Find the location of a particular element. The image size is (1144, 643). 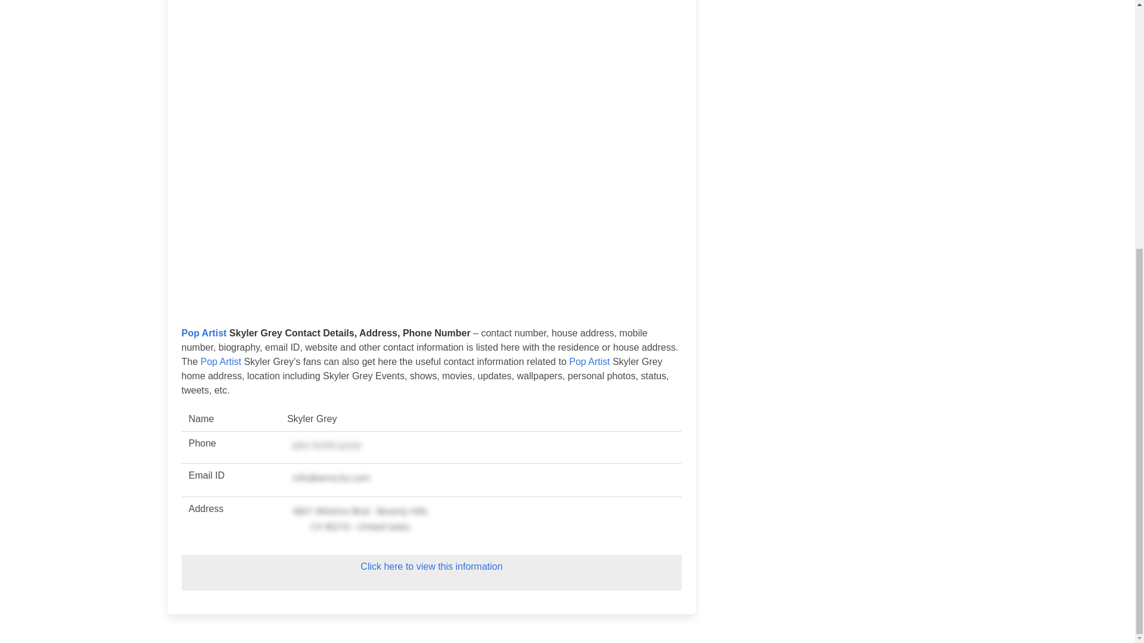

Pop Artist is located at coordinates (204, 333).